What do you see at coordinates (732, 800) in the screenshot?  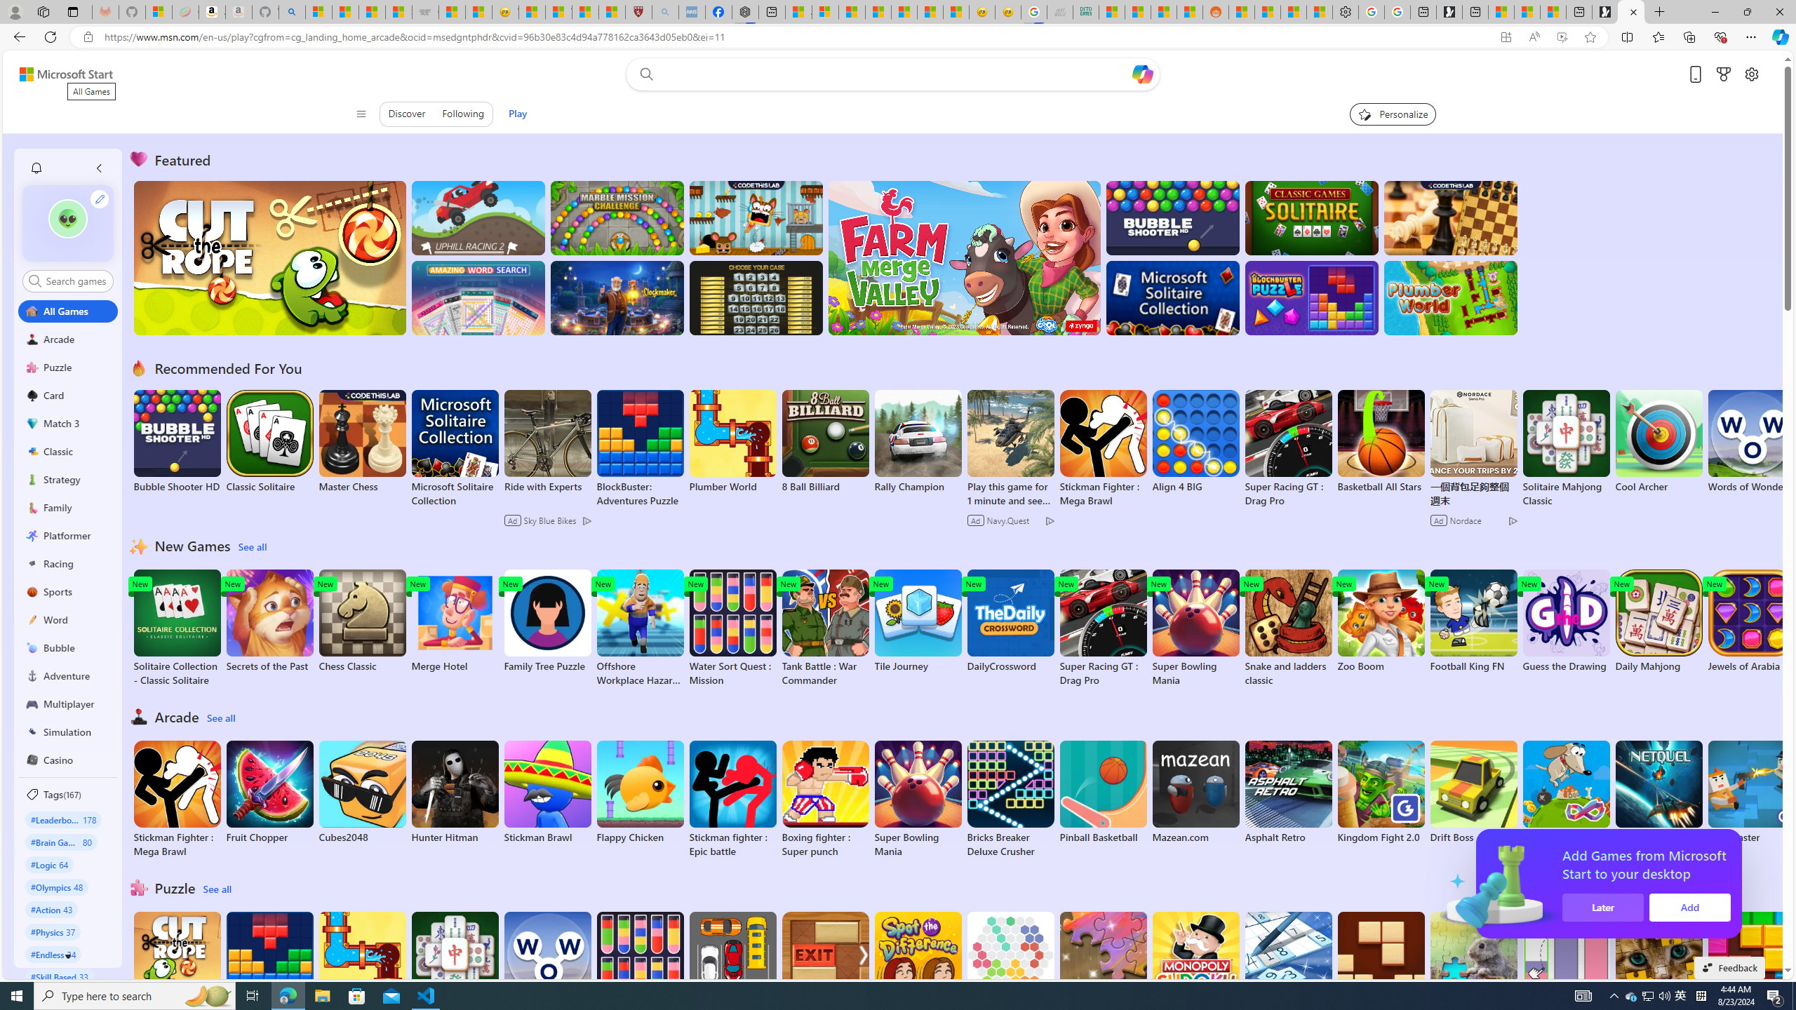 I see `Stickman fighter : Epic battle` at bounding box center [732, 800].